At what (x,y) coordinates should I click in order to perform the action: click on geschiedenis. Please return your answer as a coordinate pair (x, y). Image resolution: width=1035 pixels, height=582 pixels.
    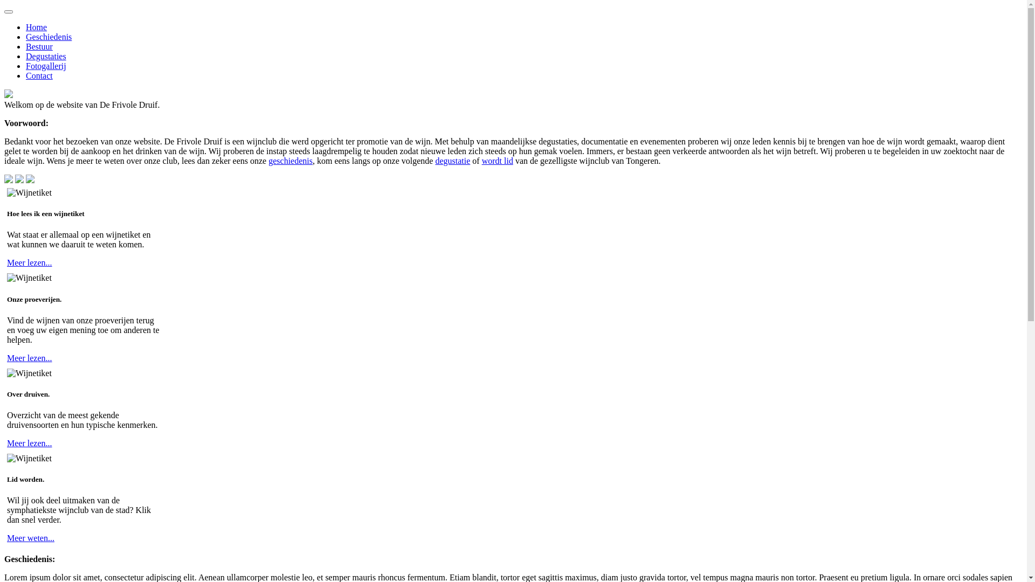
    Looking at the image, I should click on (291, 161).